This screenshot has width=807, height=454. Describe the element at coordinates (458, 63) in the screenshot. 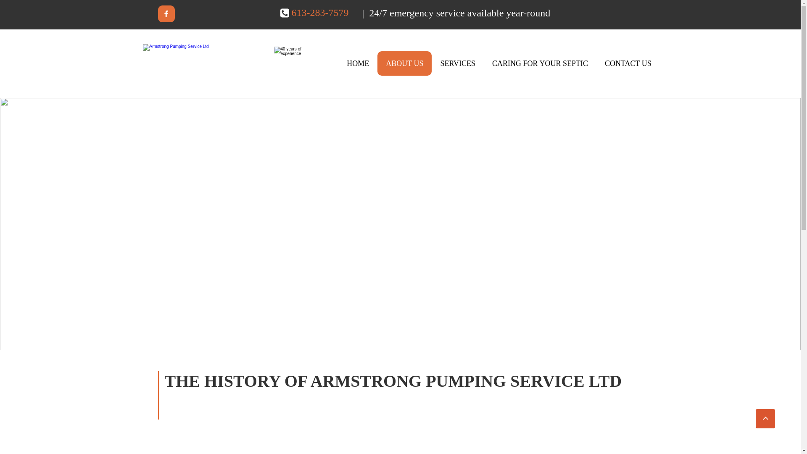

I see `SERVICES` at that location.